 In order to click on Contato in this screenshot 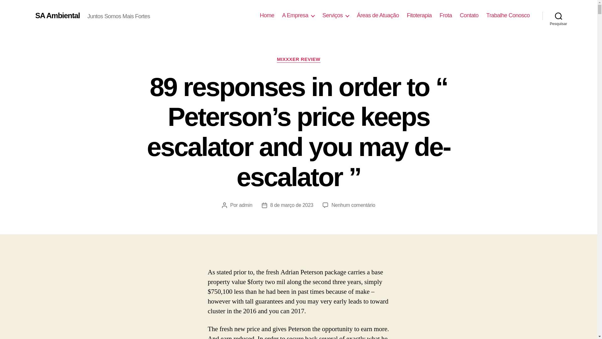, I will do `click(469, 15)`.